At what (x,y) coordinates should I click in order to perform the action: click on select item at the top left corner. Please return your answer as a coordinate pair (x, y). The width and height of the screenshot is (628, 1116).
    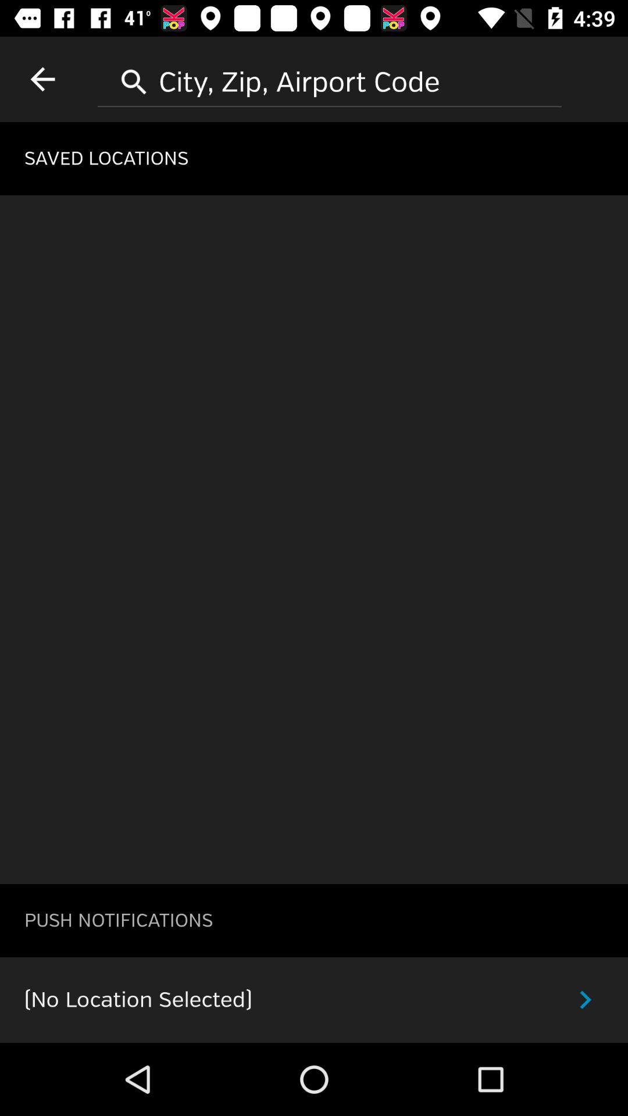
    Looking at the image, I should click on (42, 79).